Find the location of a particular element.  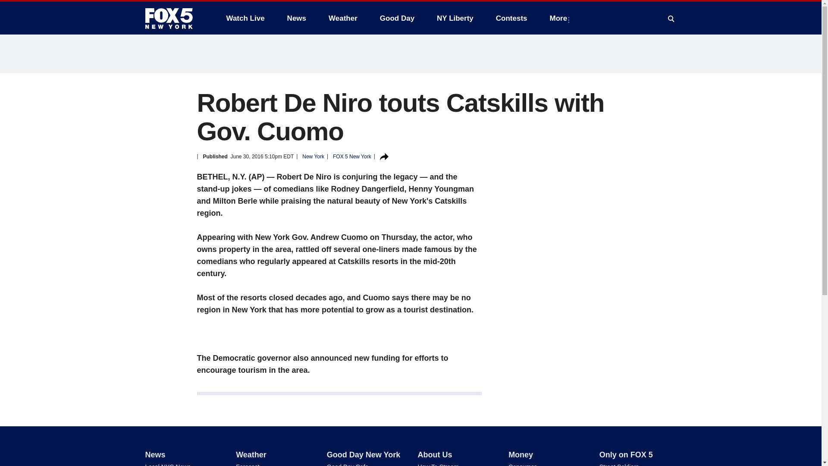

Weather is located at coordinates (343, 18).